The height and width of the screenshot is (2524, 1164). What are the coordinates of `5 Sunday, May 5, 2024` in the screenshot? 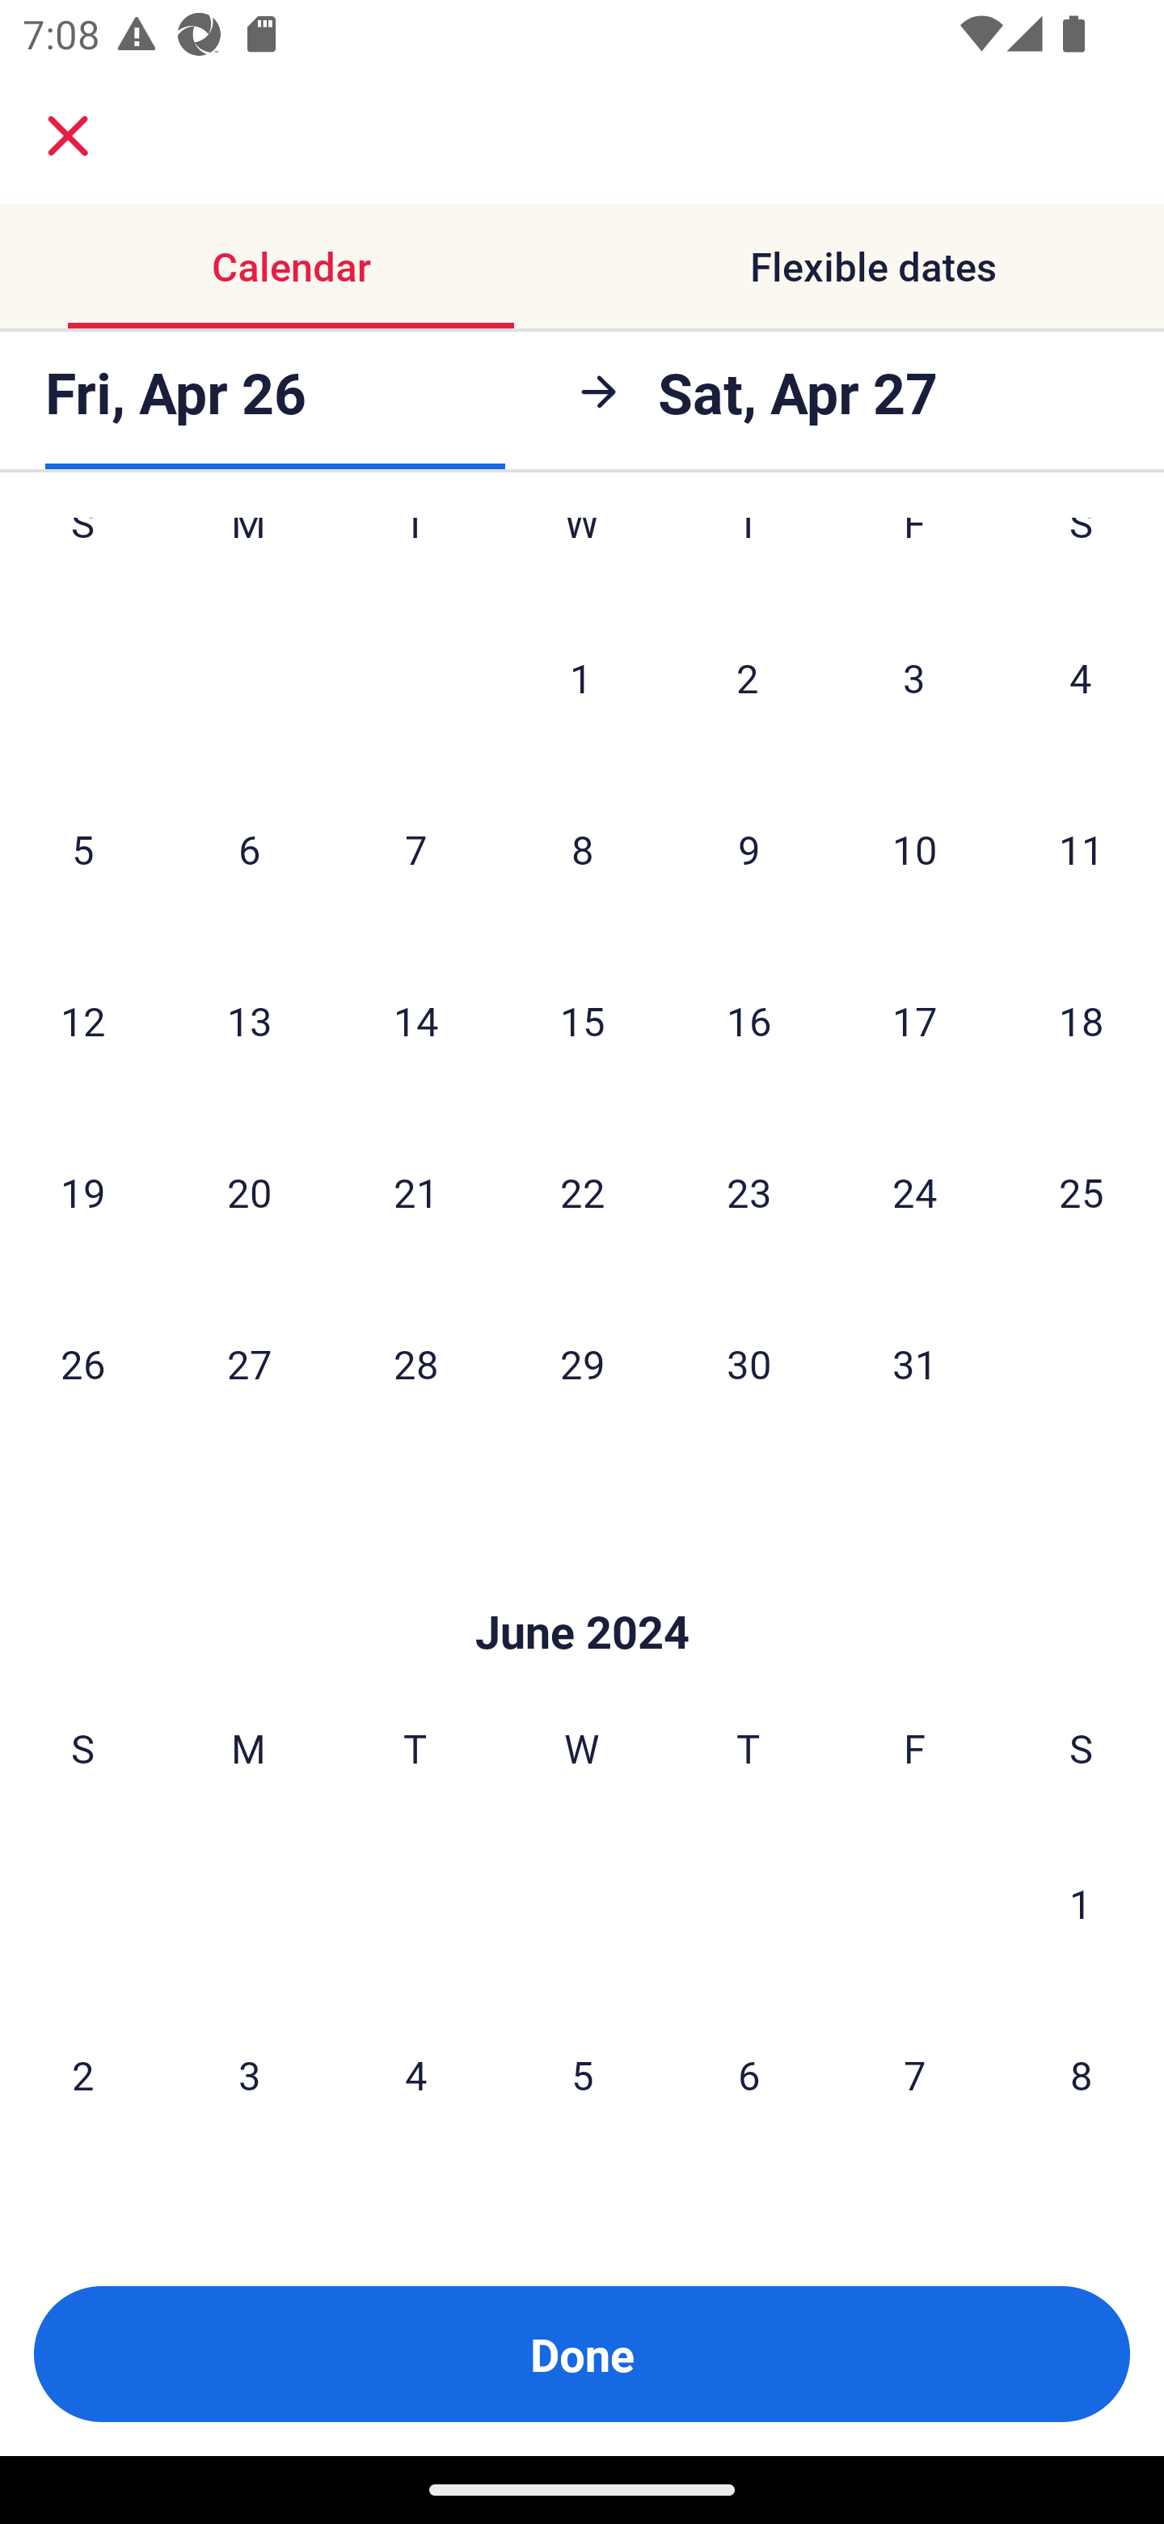 It's located at (82, 849).